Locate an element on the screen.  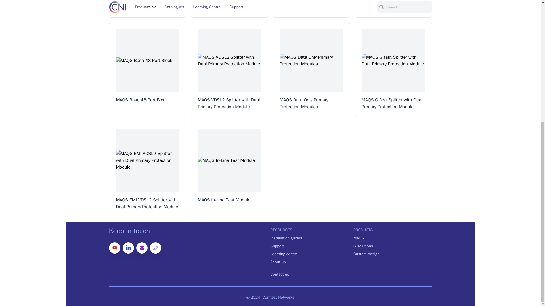
YouTube is located at coordinates (115, 248).